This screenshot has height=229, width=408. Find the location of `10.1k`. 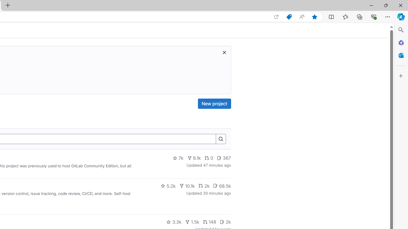

10.1k is located at coordinates (187, 186).